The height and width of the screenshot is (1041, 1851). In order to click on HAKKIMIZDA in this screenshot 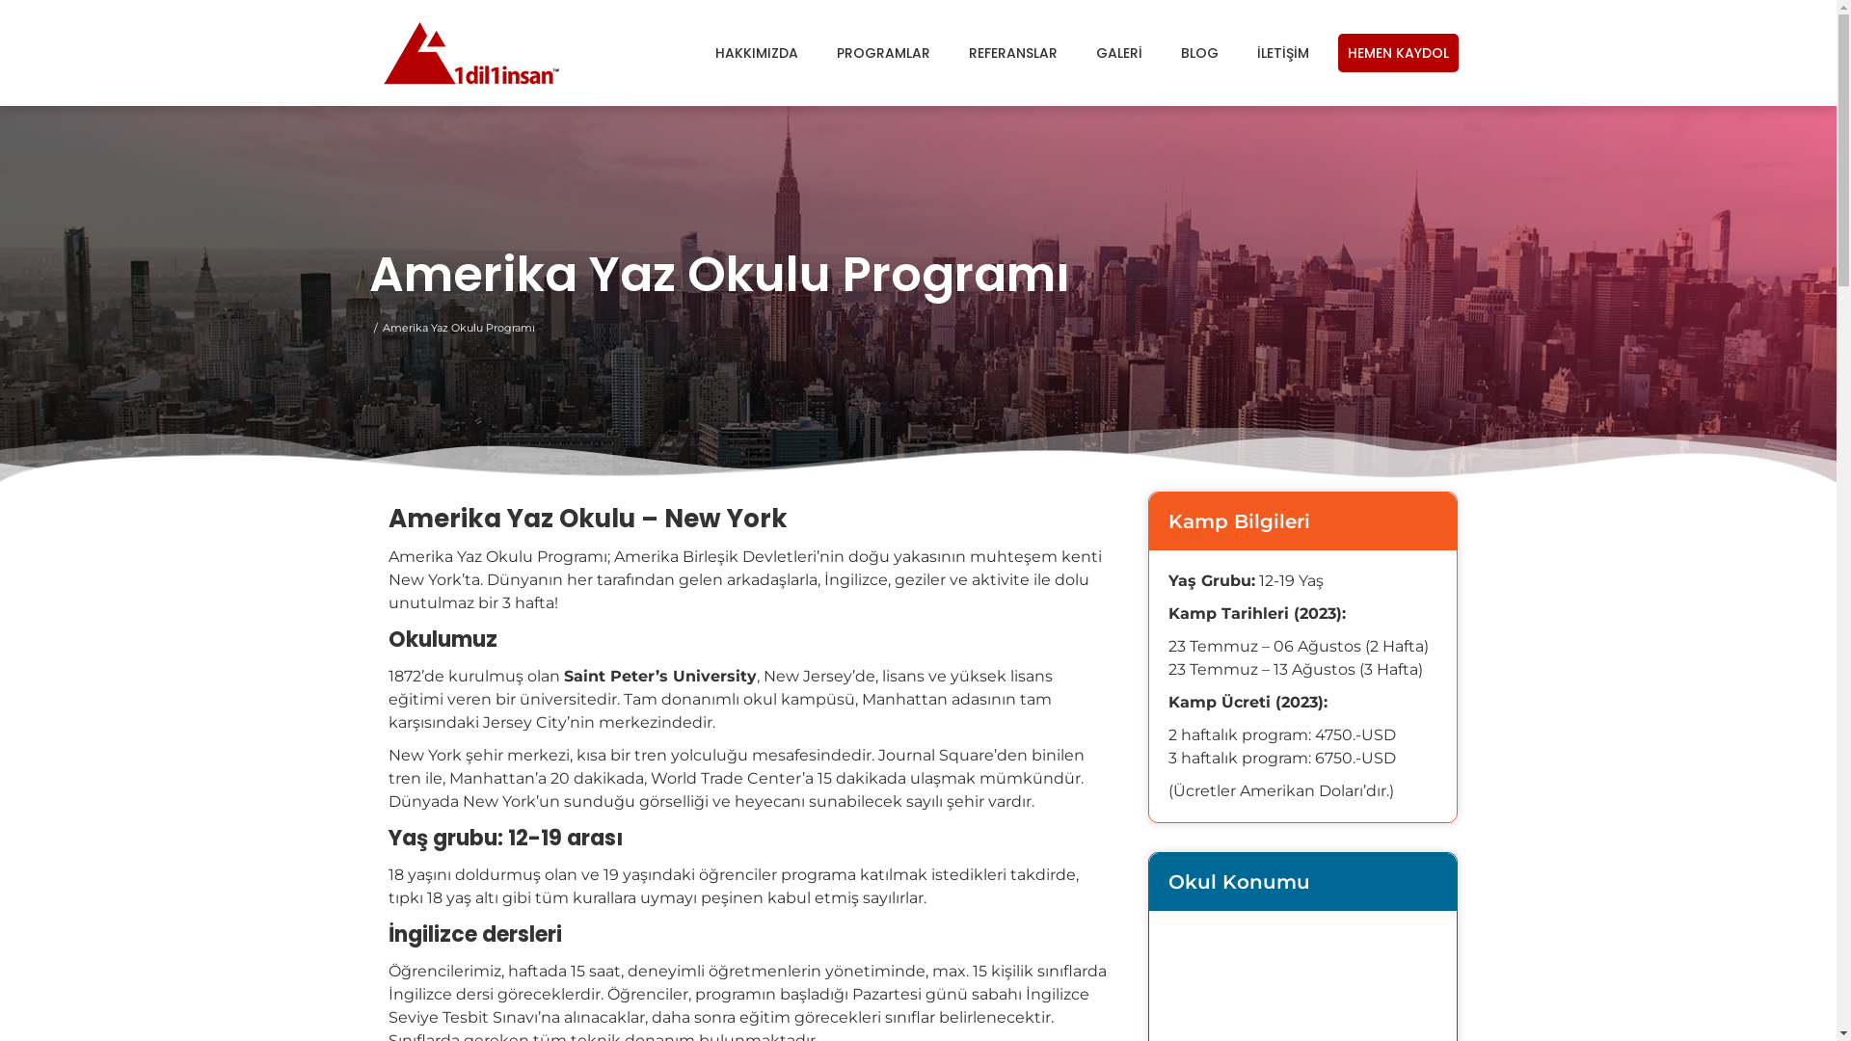, I will do `click(757, 53)`.